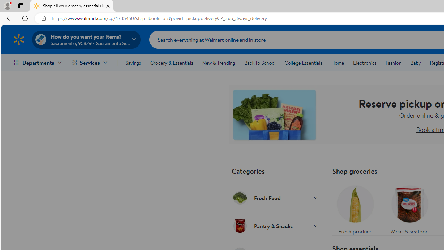 This screenshot has height=250, width=444. Describe the element at coordinates (219, 62) in the screenshot. I see `New & Trending` at that location.